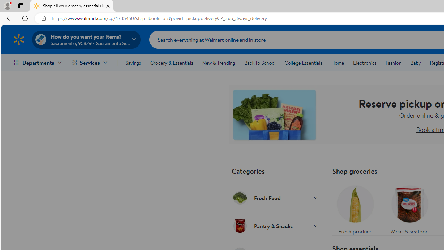 This screenshot has height=250, width=444. Describe the element at coordinates (219, 62) in the screenshot. I see `New & Trending` at that location.